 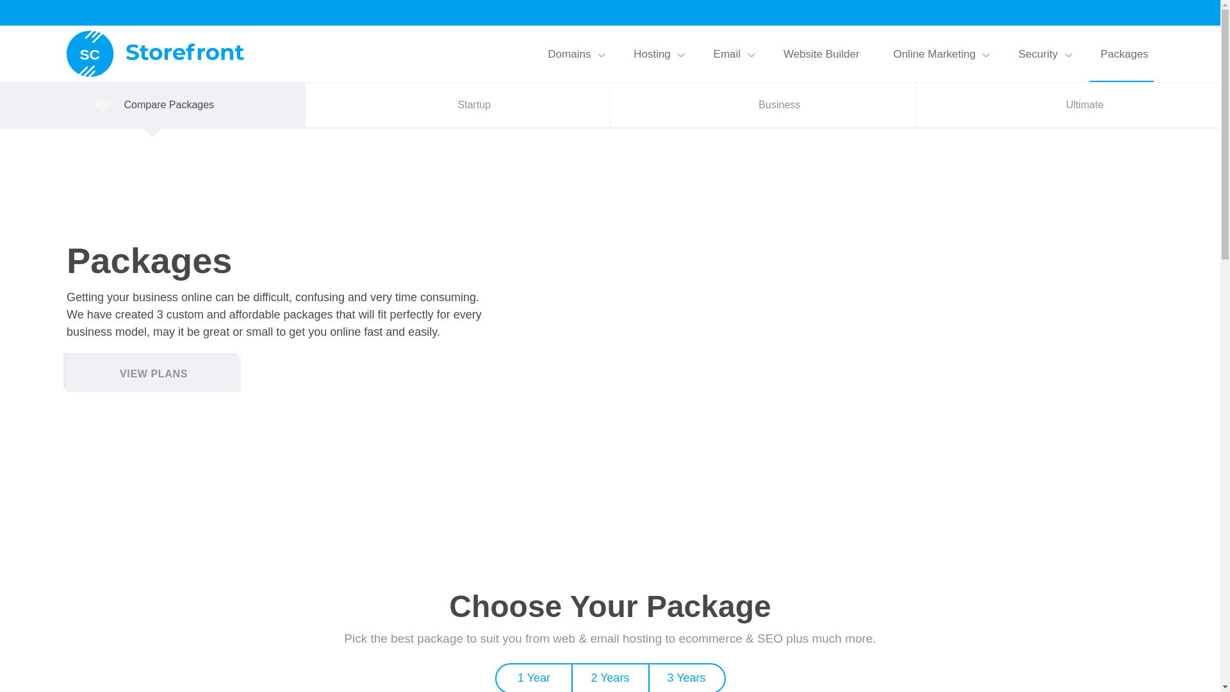 I want to click on SC, so click(x=156, y=54).